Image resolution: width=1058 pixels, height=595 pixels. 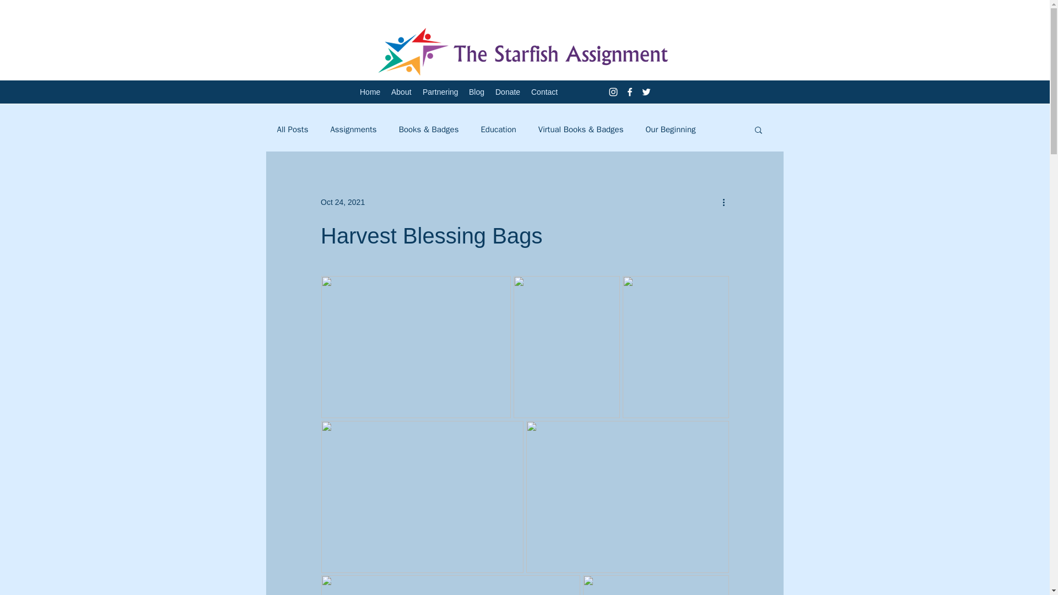 I want to click on Education, so click(x=498, y=129).